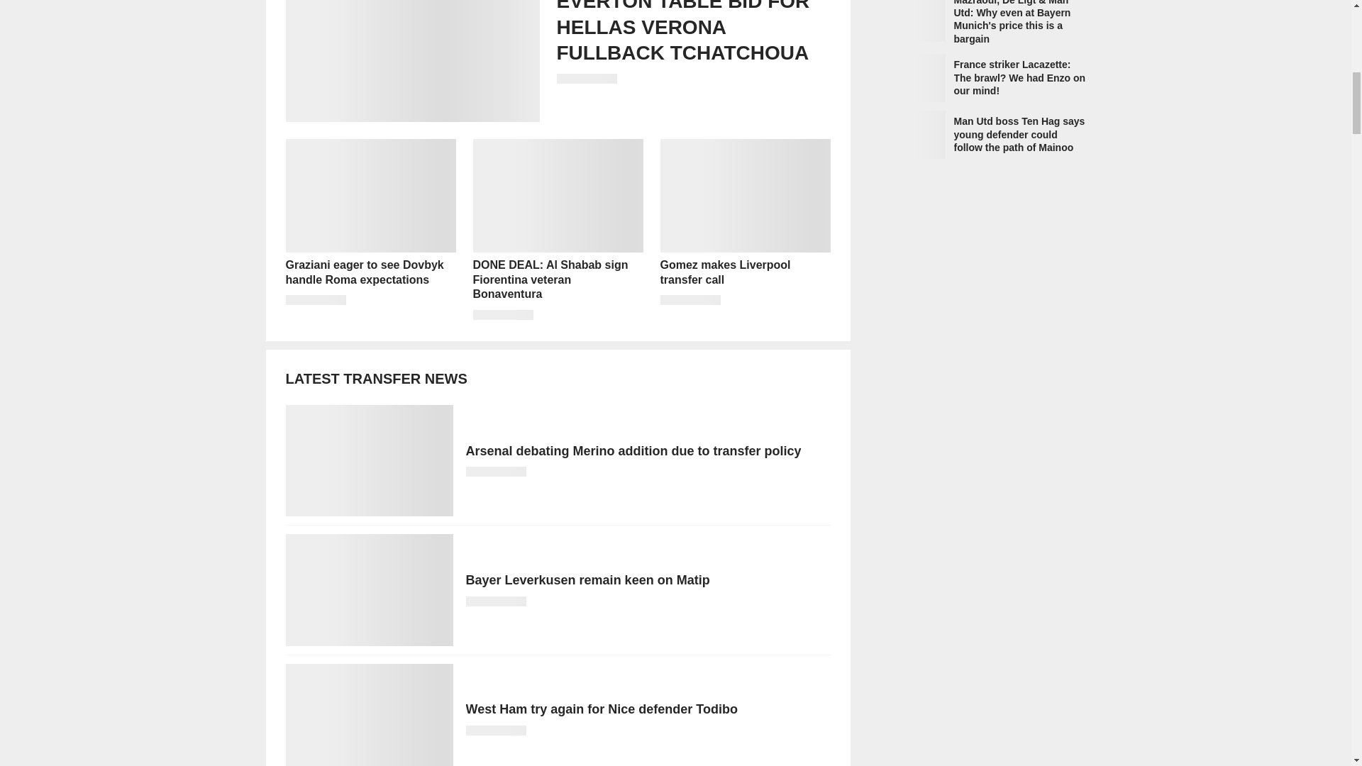 This screenshot has height=766, width=1362. What do you see at coordinates (557, 61) in the screenshot?
I see `Everton table bid for Hellas Verona fullback Tchatchoua` at bounding box center [557, 61].